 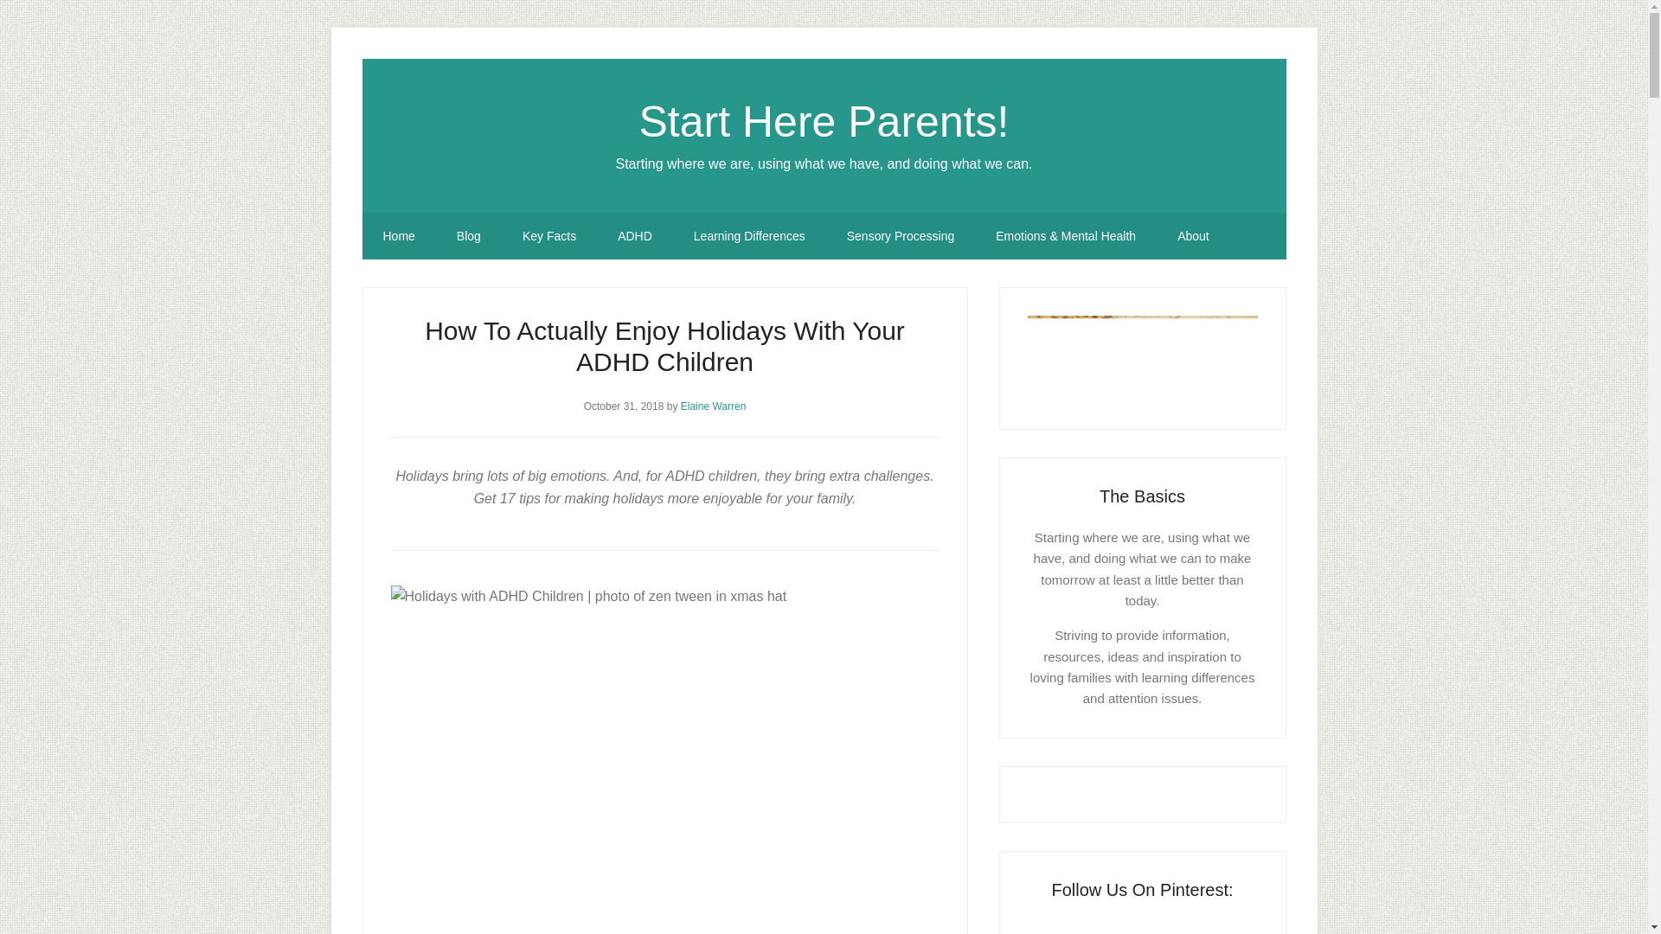 I want to click on Home, so click(x=398, y=236).